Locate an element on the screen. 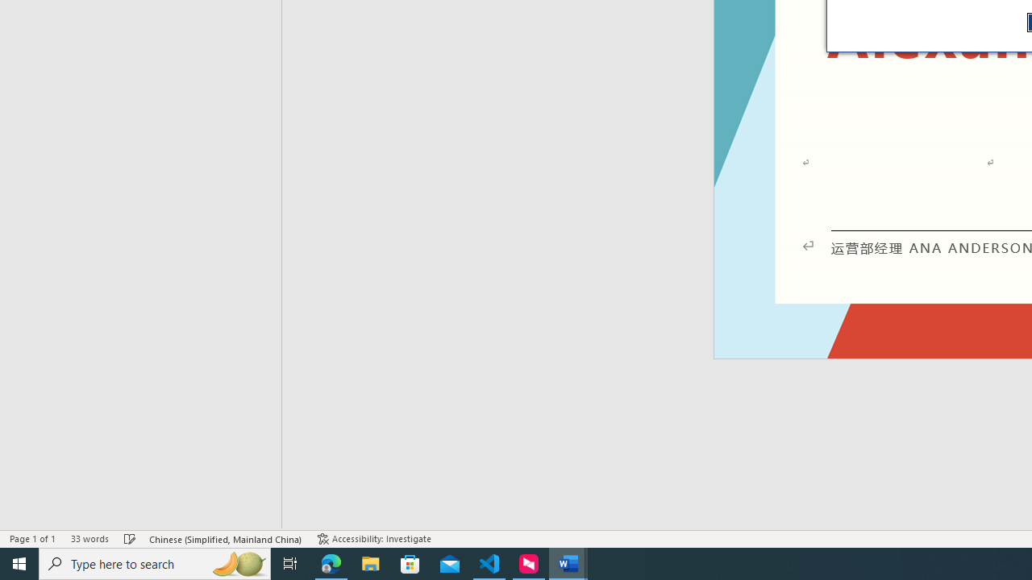 This screenshot has height=580, width=1032. Search highlights icon opens search home window is located at coordinates (239, 564).